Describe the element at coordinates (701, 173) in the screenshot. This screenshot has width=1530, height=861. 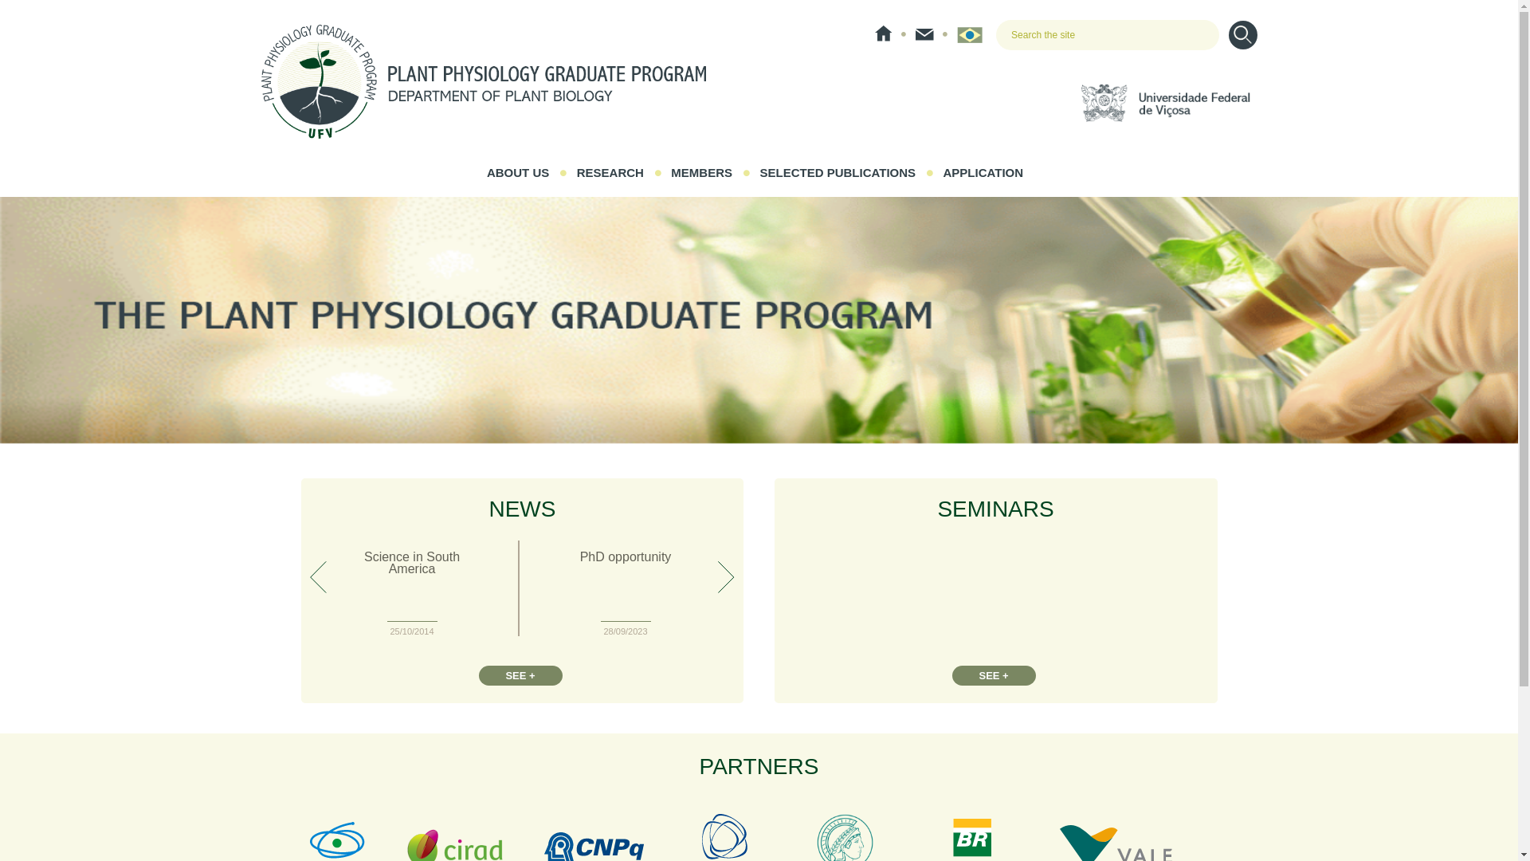
I see `MEMBERS` at that location.